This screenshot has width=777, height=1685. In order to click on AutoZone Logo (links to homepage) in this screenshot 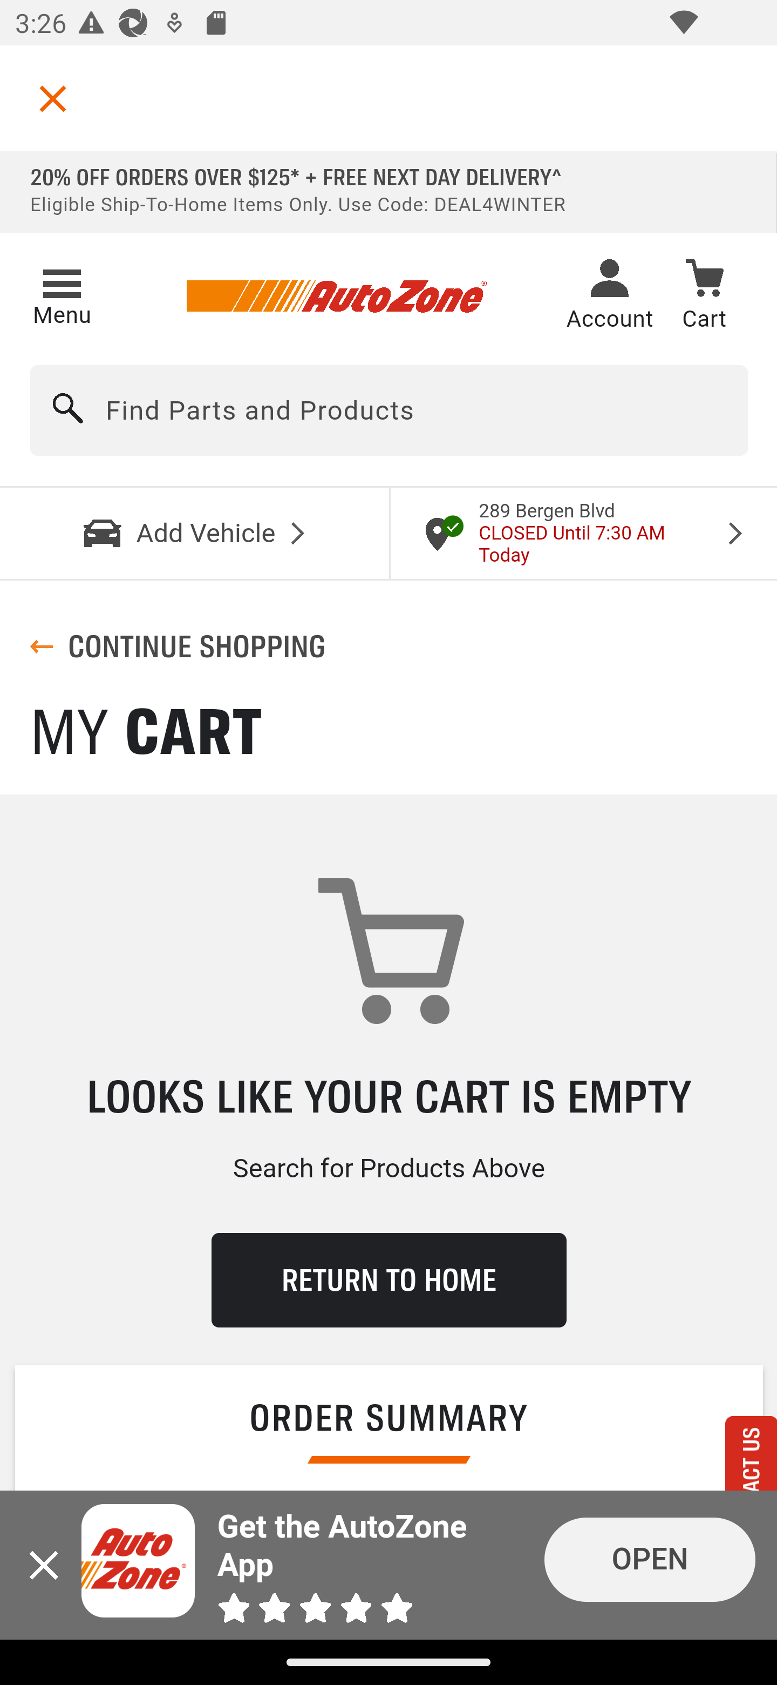, I will do `click(336, 297)`.